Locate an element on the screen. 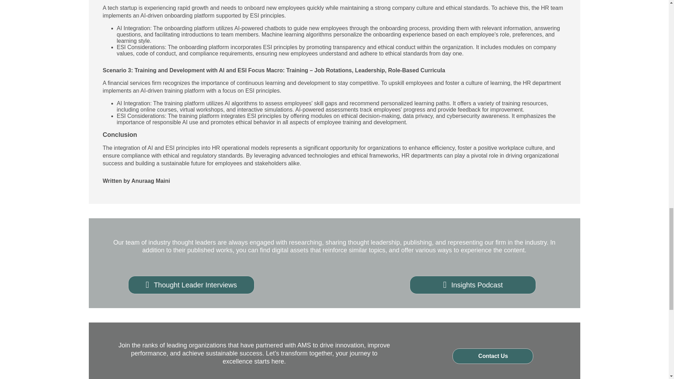  Insights Podcast is located at coordinates (473, 285).